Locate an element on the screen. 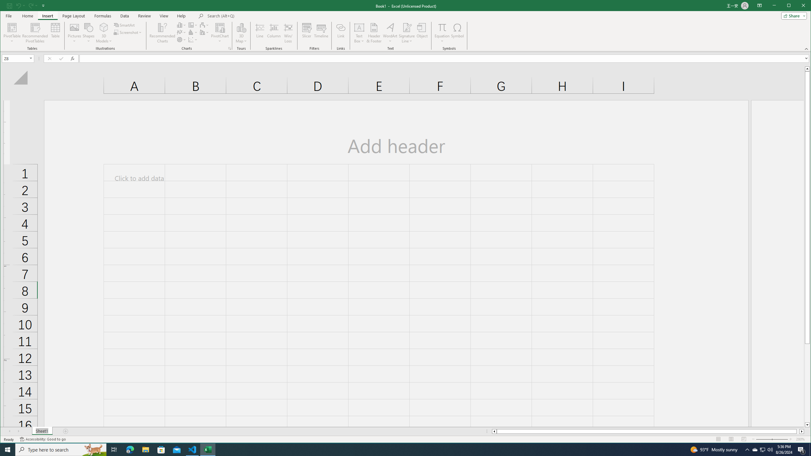 This screenshot has width=811, height=456. Insert Line or Area Chart is located at coordinates (770, 450).